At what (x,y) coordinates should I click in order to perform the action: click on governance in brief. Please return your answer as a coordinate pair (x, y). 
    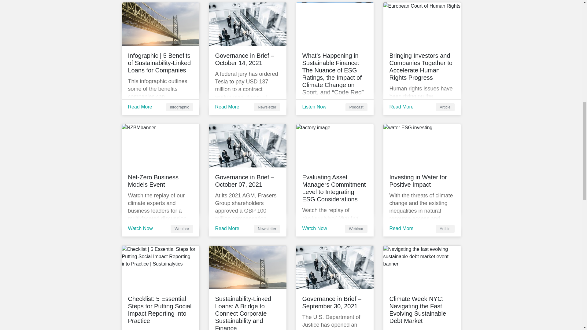
    Looking at the image, I should click on (248, 24).